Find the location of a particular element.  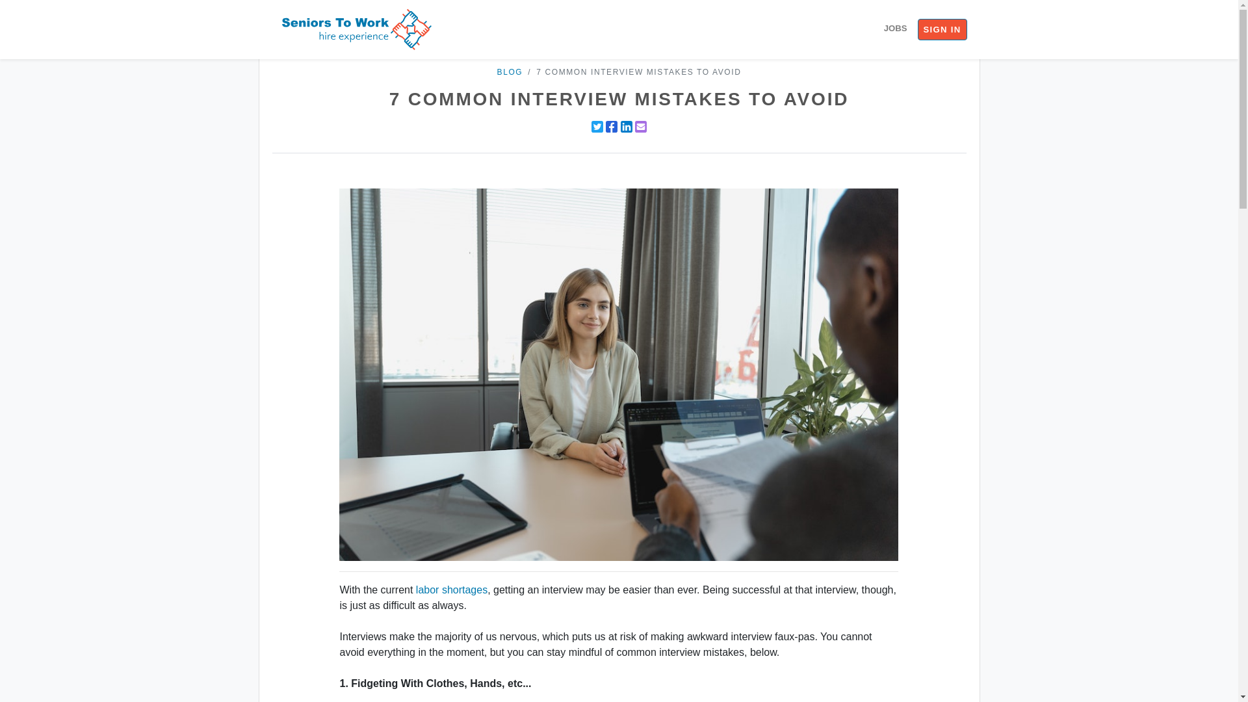

Share to Email is located at coordinates (641, 126).